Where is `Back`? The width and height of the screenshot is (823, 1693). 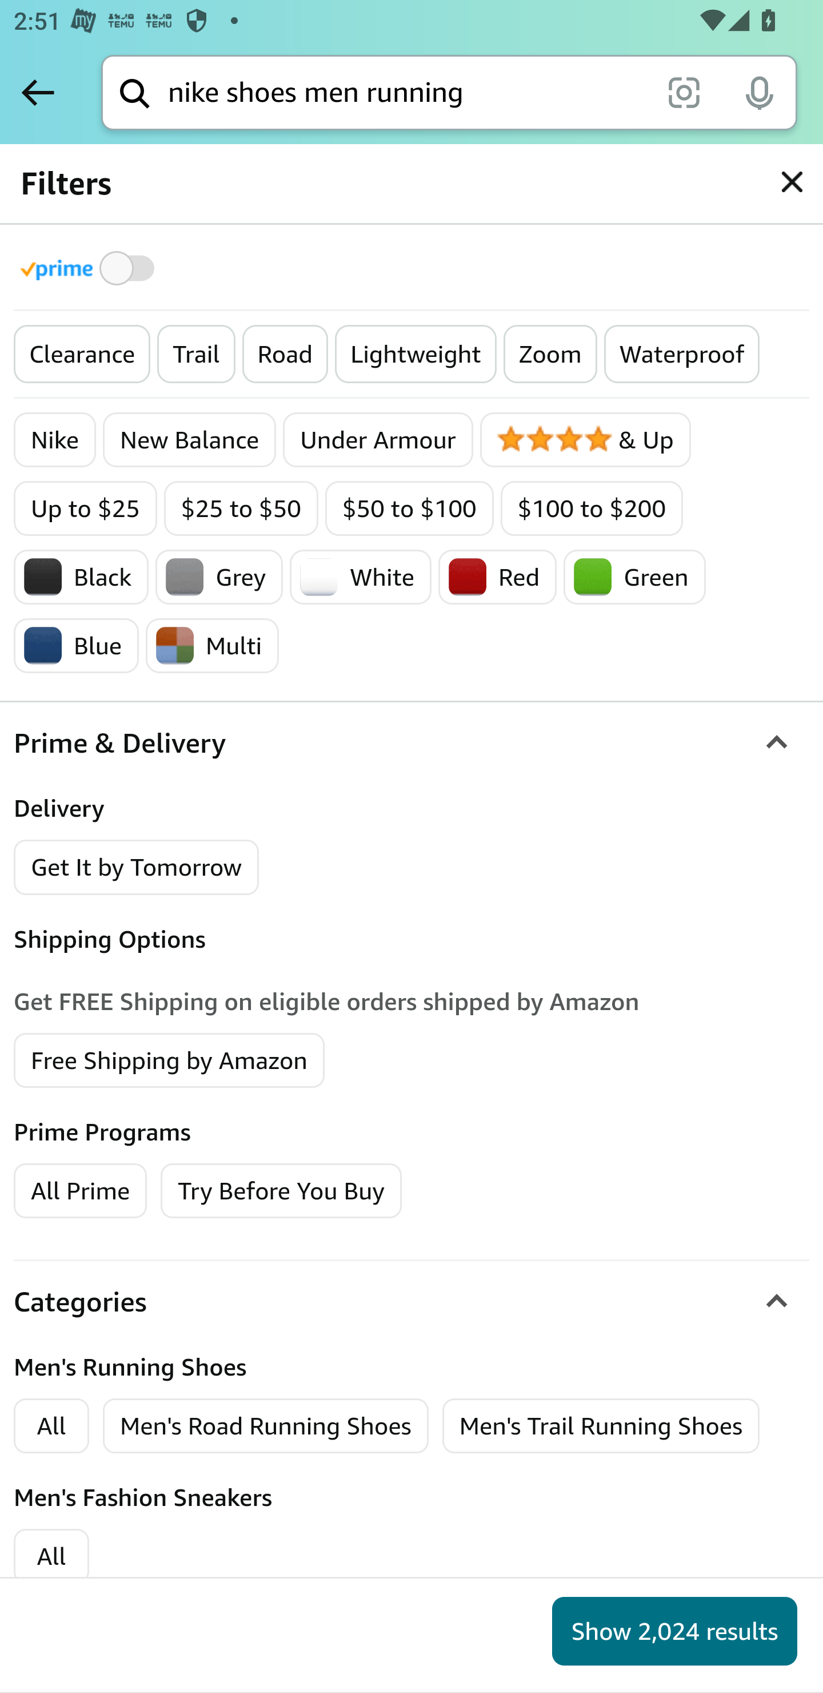
Back is located at coordinates (38, 92).